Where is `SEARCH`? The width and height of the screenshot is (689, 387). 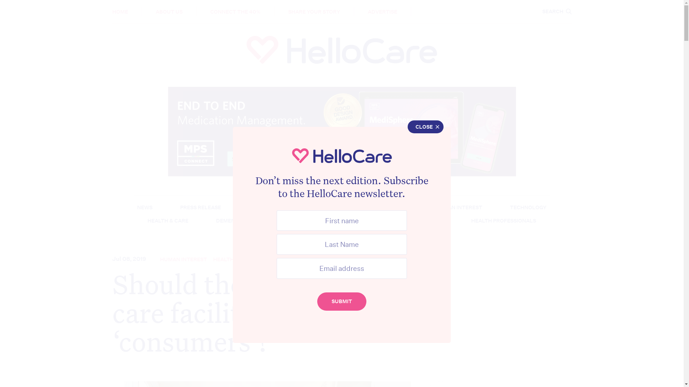 SEARCH is located at coordinates (557, 11).